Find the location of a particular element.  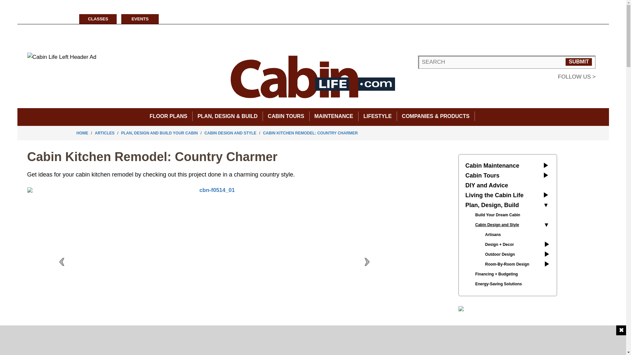

MAINTENANCE is located at coordinates (334, 116).